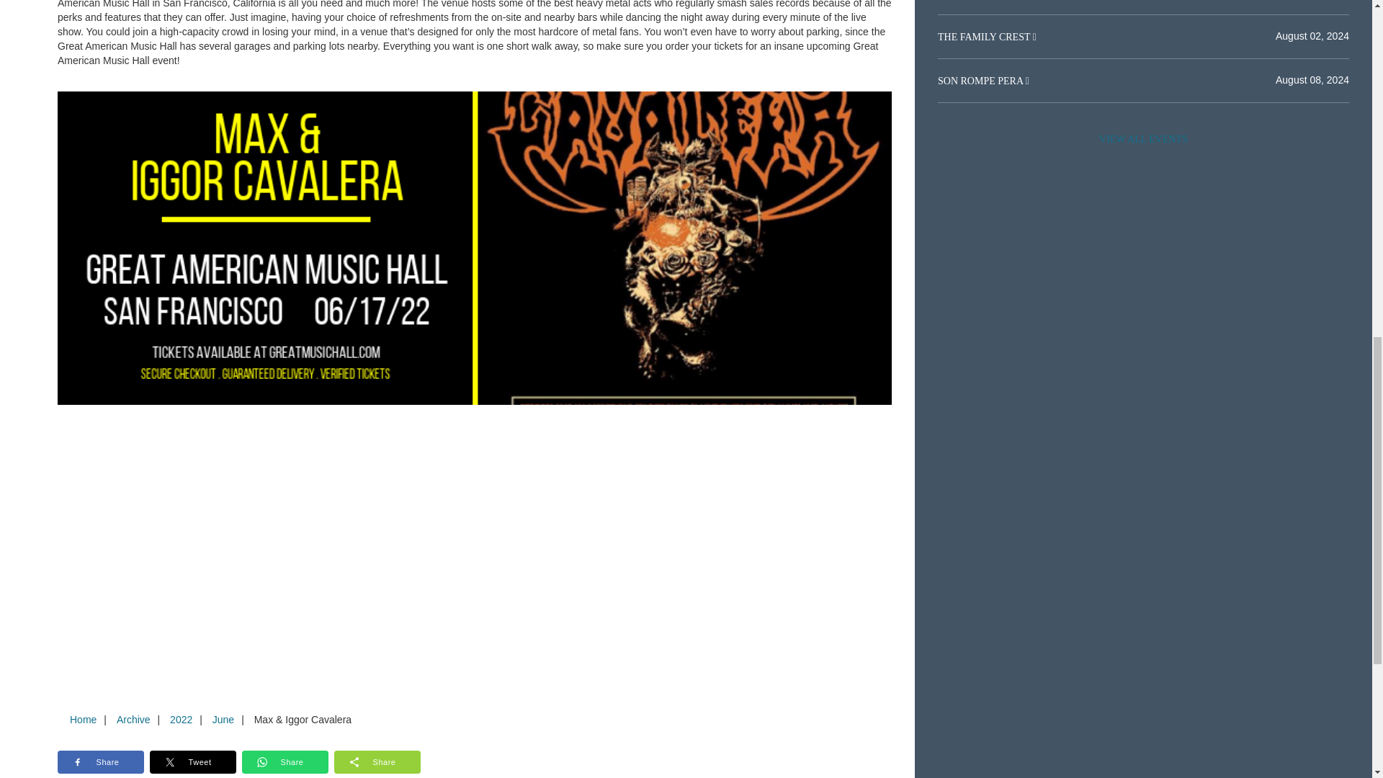 This screenshot has width=1383, height=778. Describe the element at coordinates (223, 719) in the screenshot. I see `June` at that location.